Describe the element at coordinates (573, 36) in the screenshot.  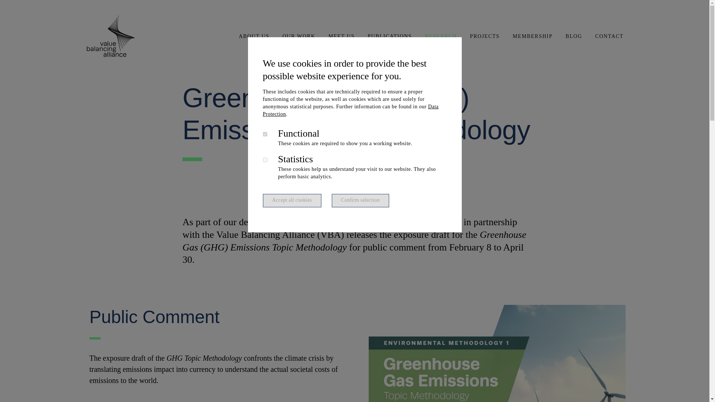
I see `BLOG` at that location.